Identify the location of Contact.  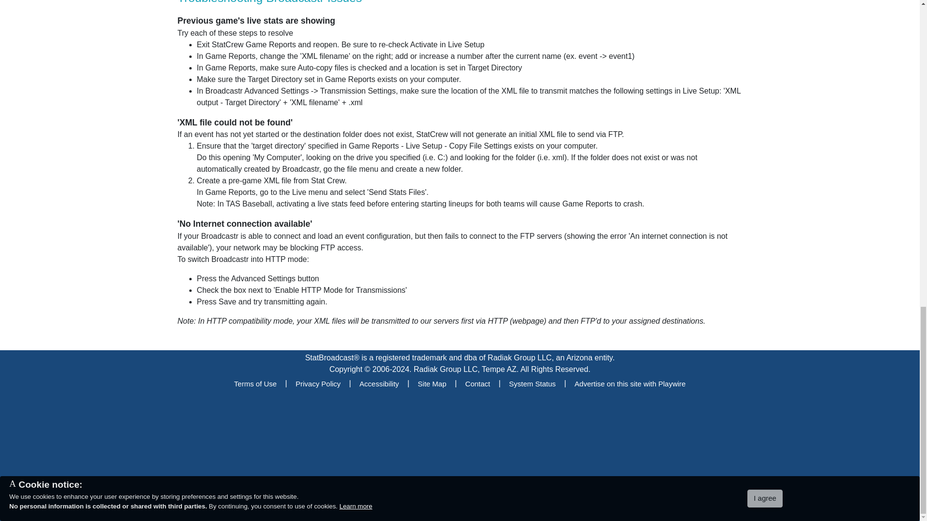
(478, 384).